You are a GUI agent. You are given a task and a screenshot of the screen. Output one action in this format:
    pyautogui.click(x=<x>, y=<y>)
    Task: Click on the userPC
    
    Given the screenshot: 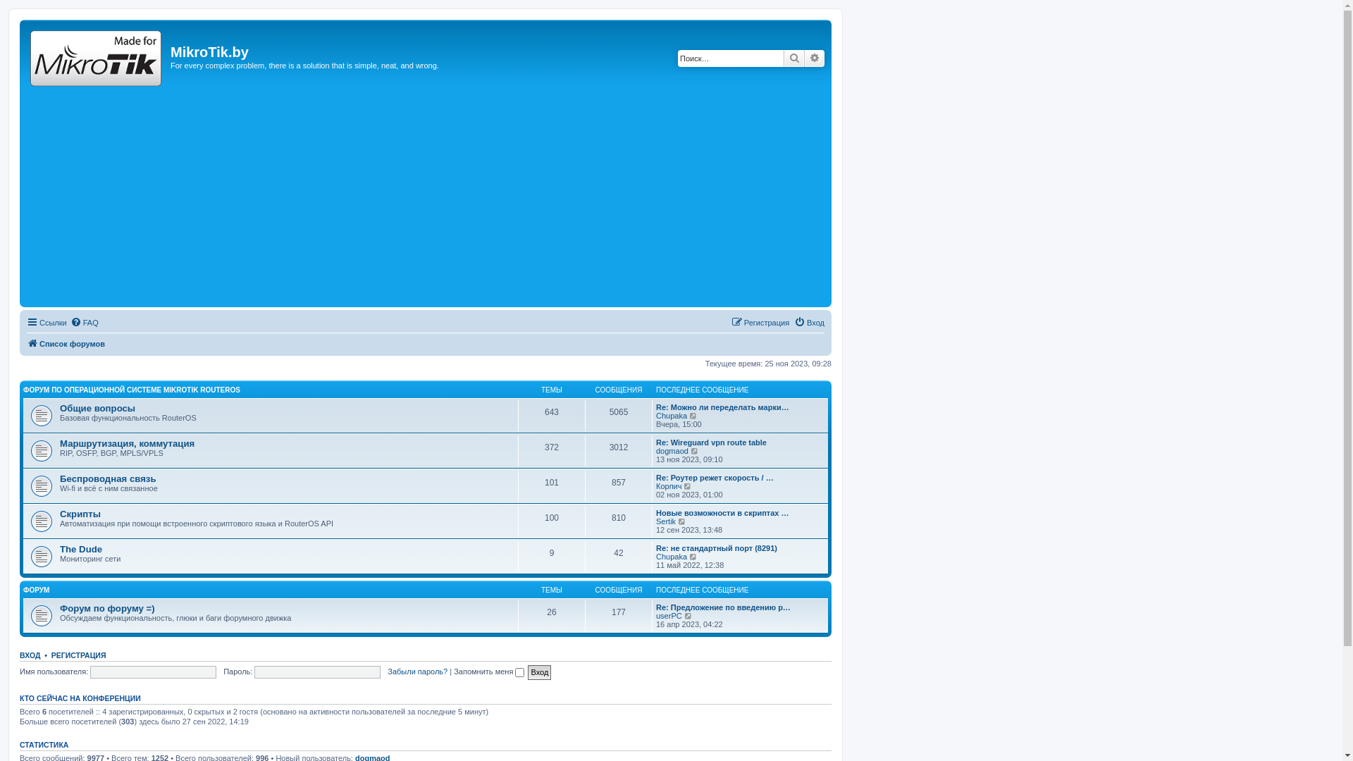 What is the action you would take?
    pyautogui.click(x=669, y=616)
    